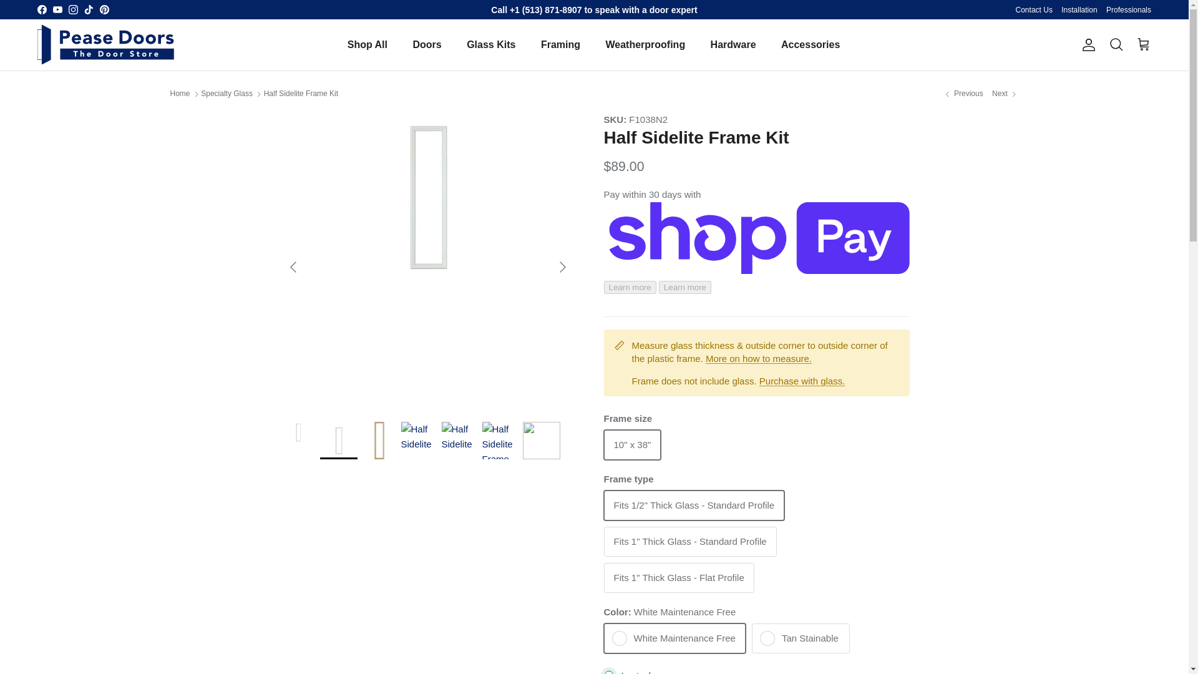  What do you see at coordinates (1079, 10) in the screenshot?
I see `Installation` at bounding box center [1079, 10].